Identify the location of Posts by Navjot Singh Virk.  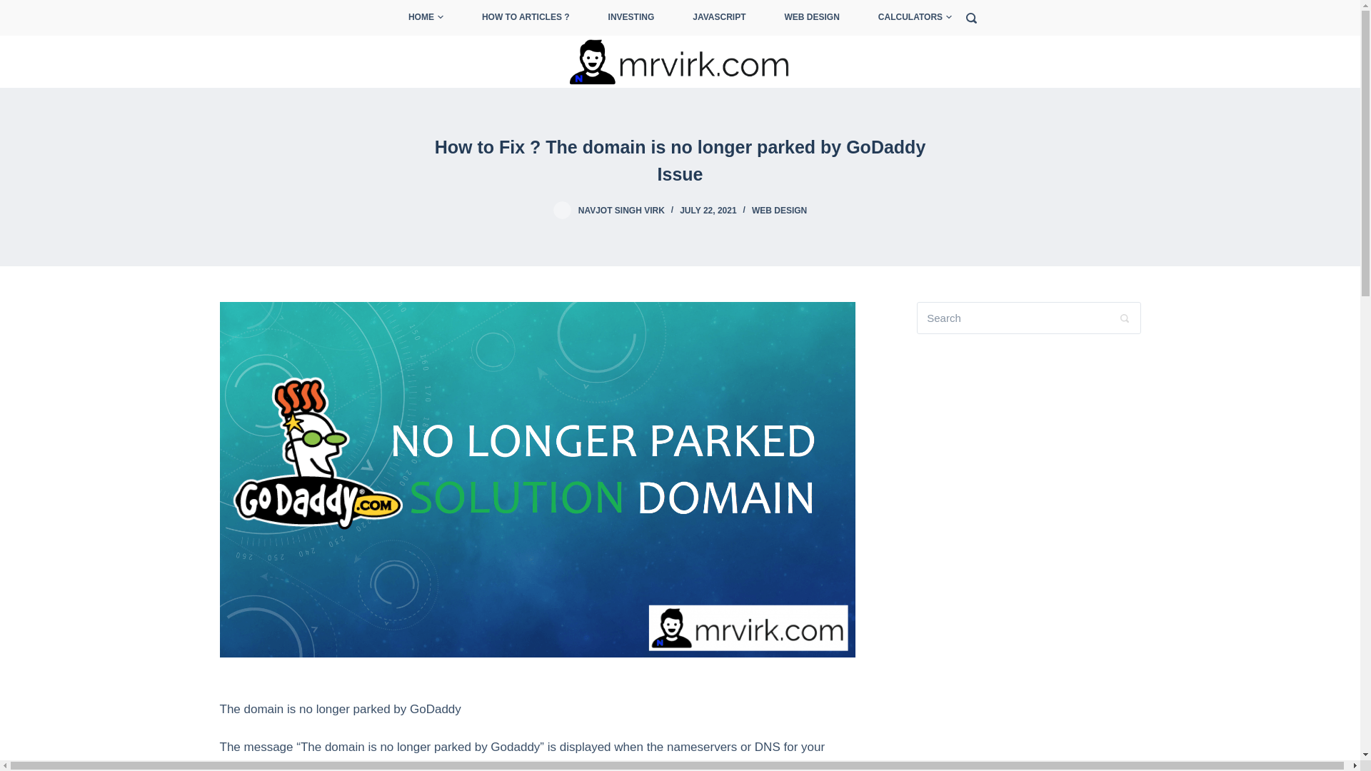
(621, 211).